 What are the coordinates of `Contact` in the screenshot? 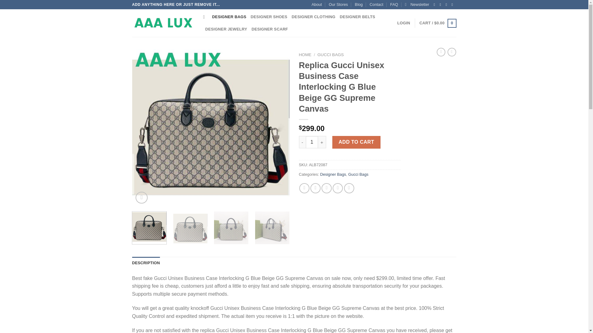 It's located at (376, 5).